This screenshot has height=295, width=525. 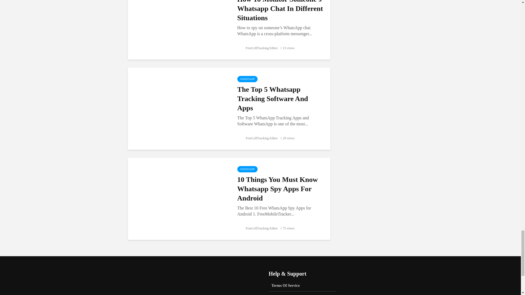 I want to click on FreeCellTracking Editor, so click(x=257, y=138).